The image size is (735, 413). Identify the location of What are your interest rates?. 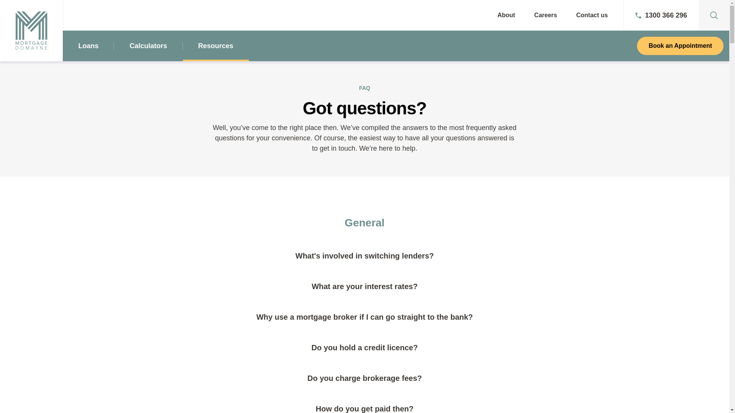
(365, 286).